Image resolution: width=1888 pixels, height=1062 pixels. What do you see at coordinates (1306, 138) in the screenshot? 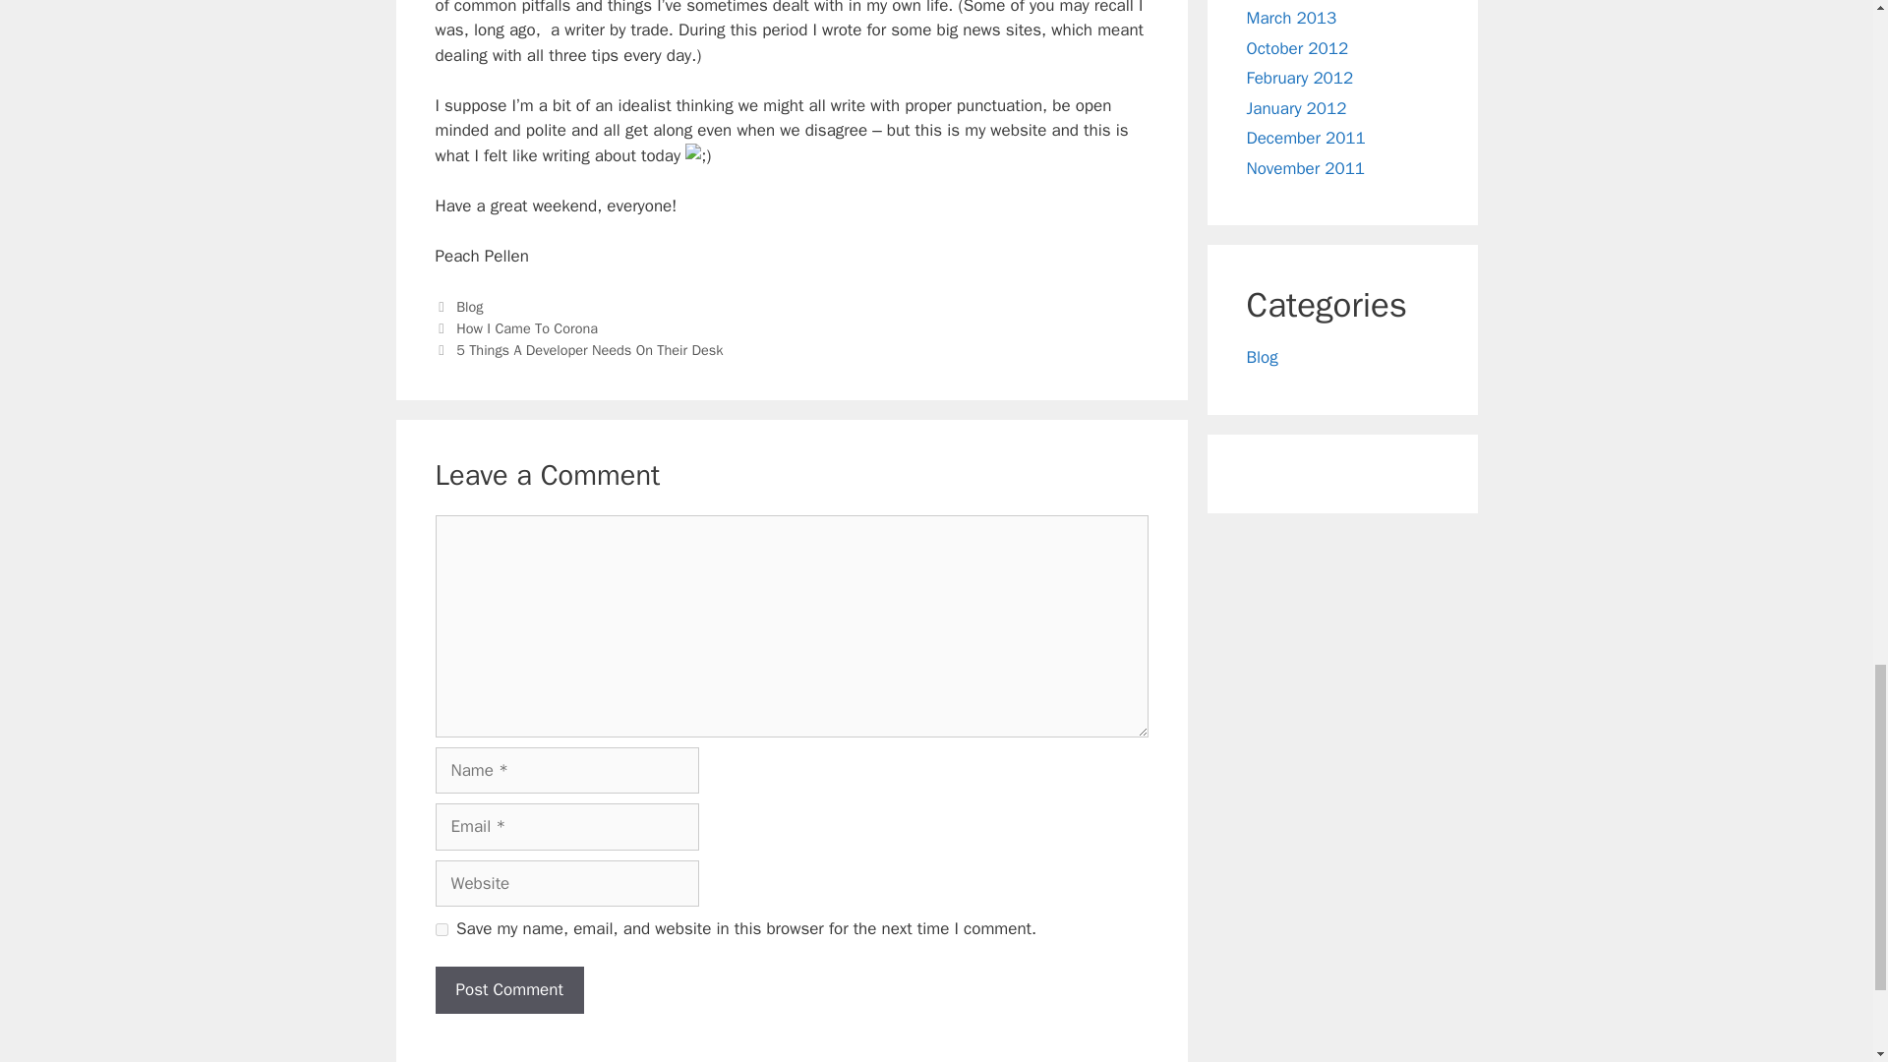
I see `December 2011` at bounding box center [1306, 138].